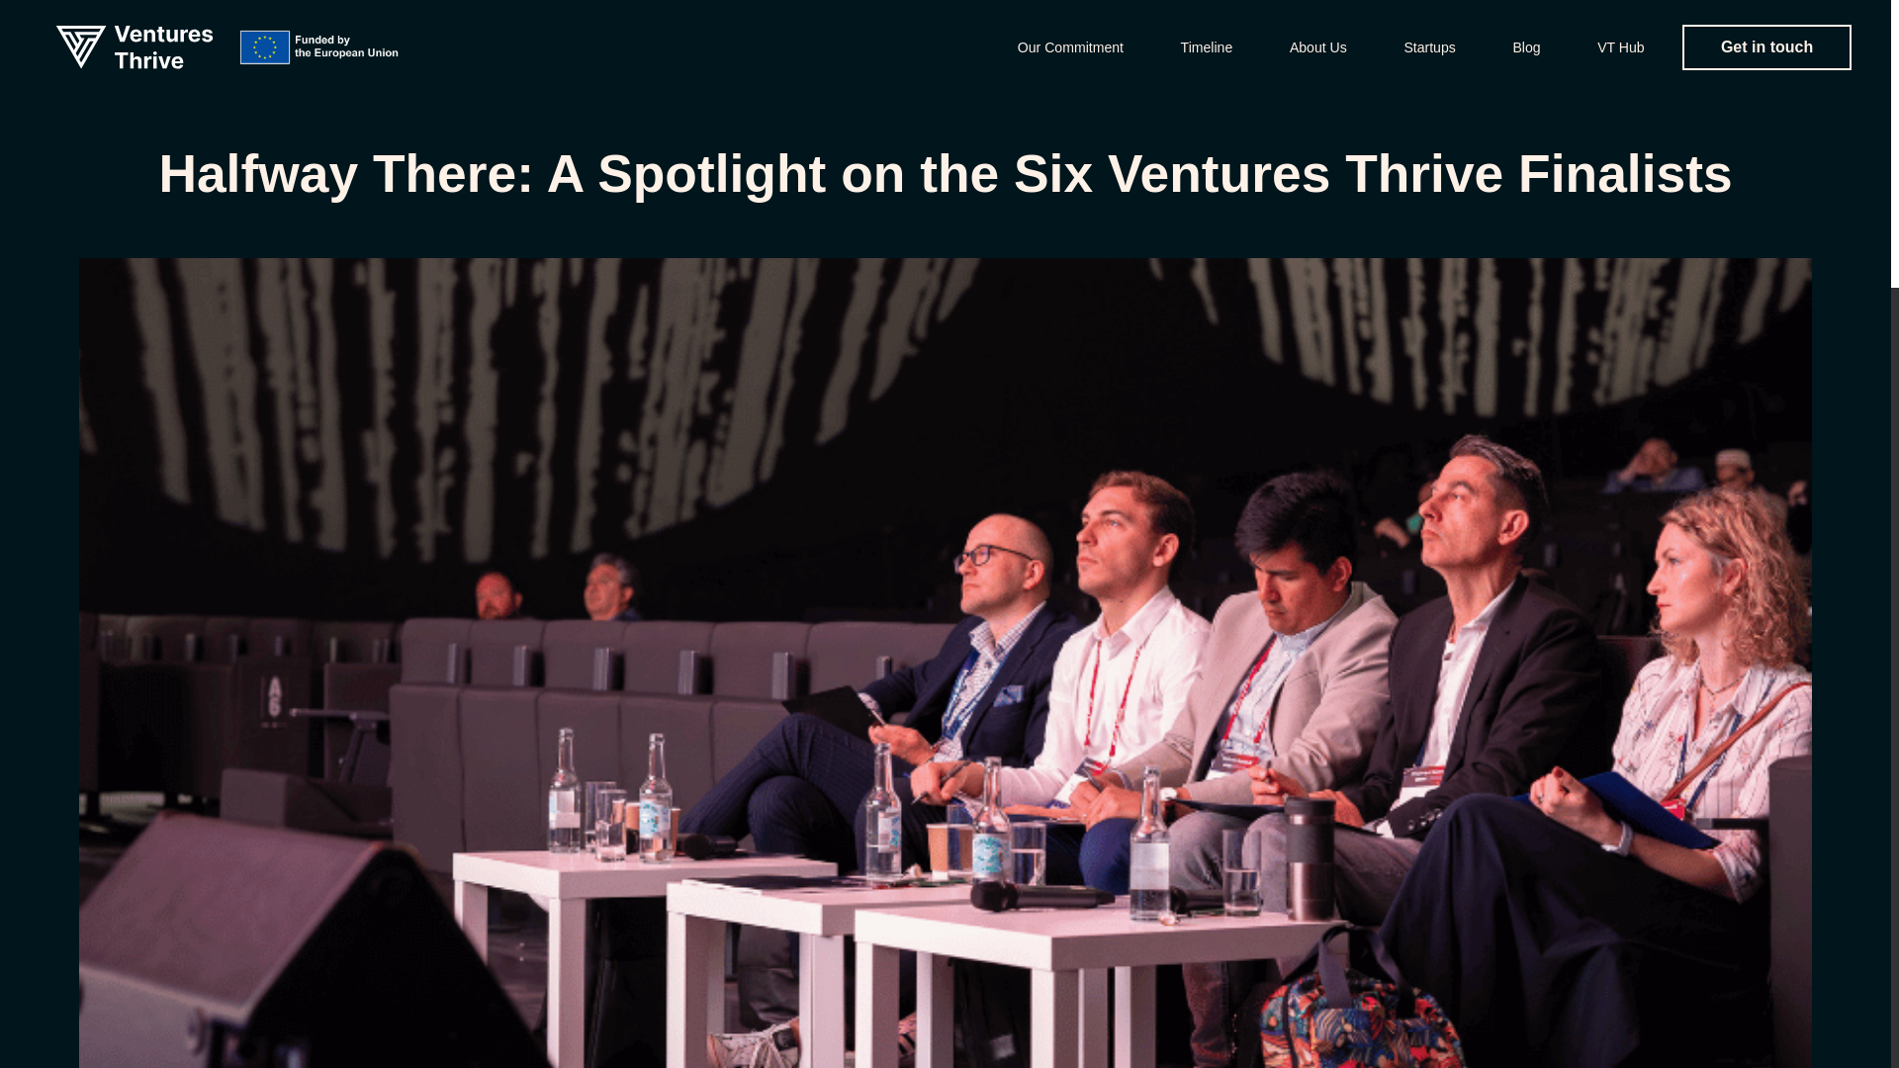 This screenshot has height=1068, width=1899. Describe the element at coordinates (1317, 47) in the screenshot. I see `About Us` at that location.